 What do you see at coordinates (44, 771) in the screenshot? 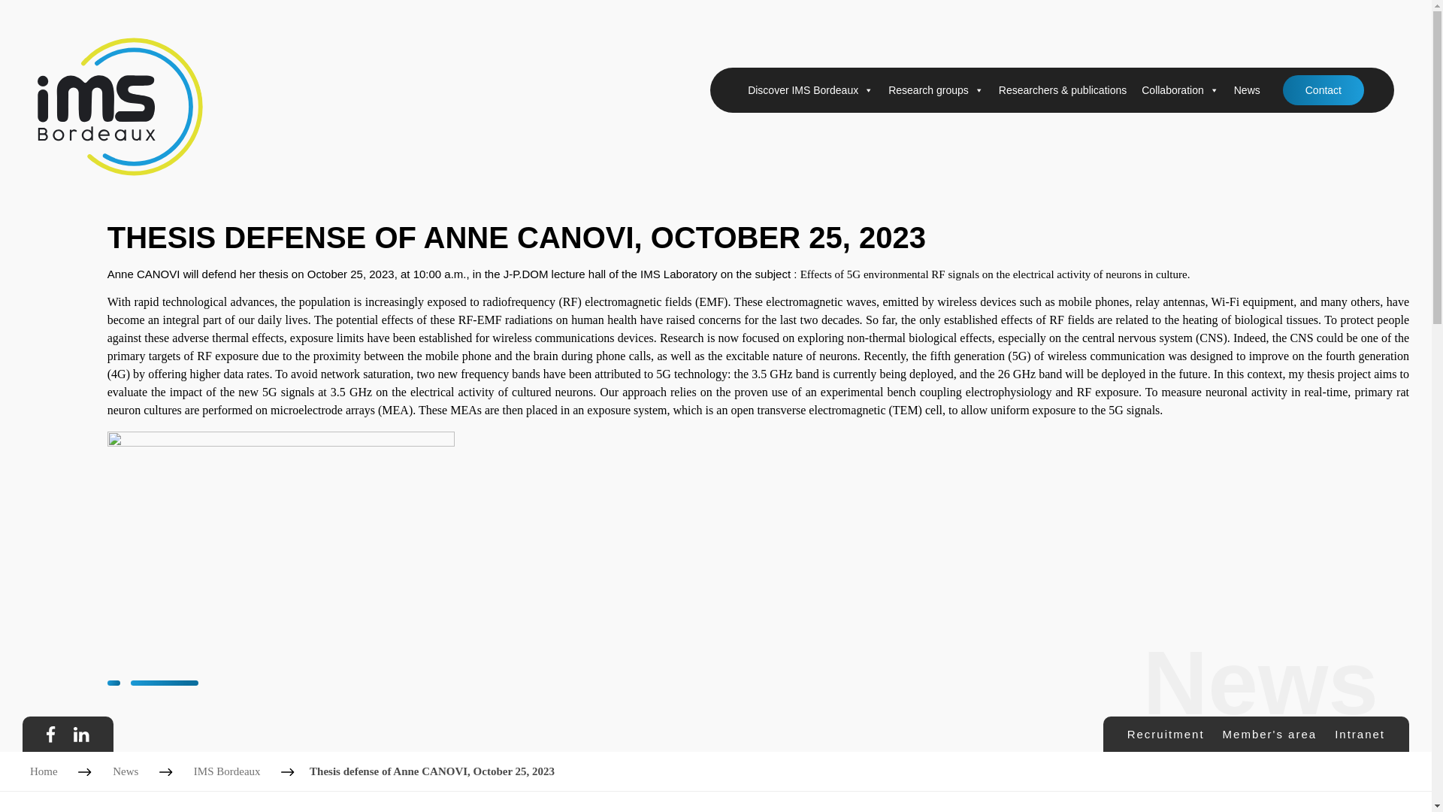
I see `Home` at bounding box center [44, 771].